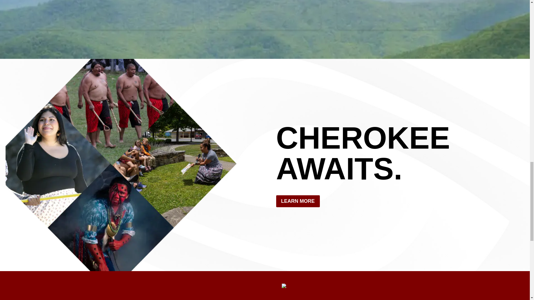 This screenshot has height=300, width=534. What do you see at coordinates (98, 299) in the screenshot?
I see `PLAY` at bounding box center [98, 299].